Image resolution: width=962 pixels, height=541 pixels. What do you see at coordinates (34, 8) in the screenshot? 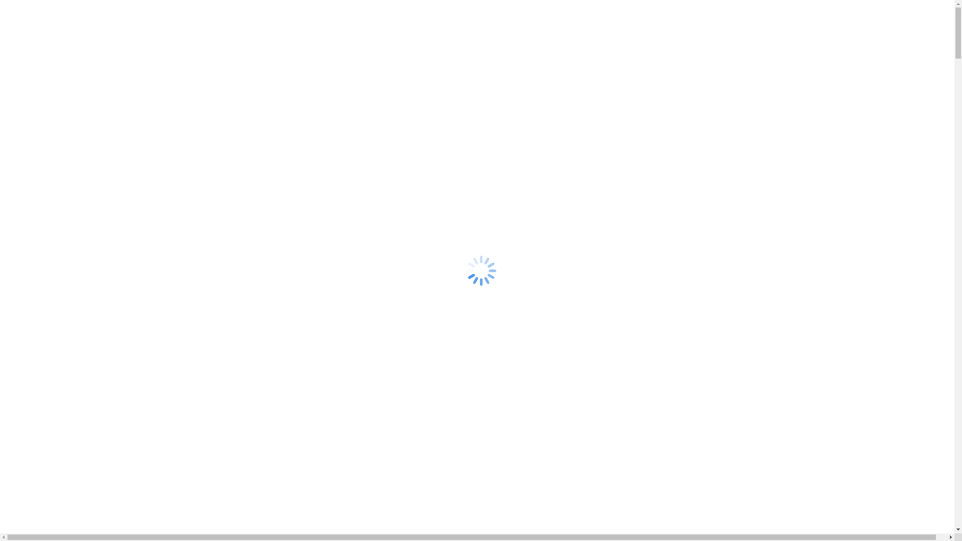
I see `24hr 1300 736 596` at bounding box center [34, 8].